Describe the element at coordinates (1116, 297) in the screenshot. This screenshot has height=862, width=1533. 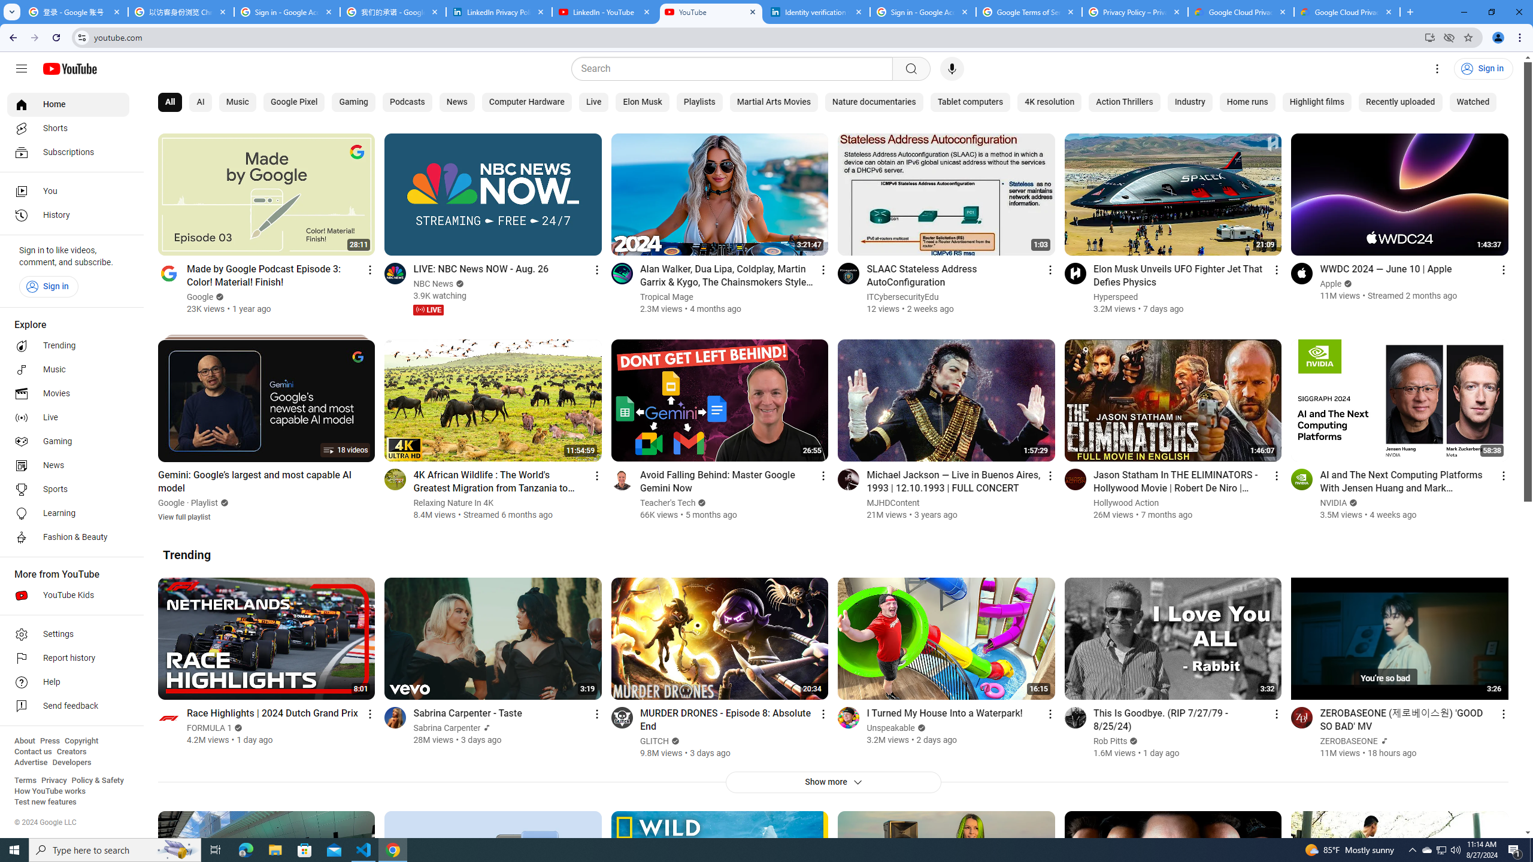
I see `Hyperspeed` at that location.